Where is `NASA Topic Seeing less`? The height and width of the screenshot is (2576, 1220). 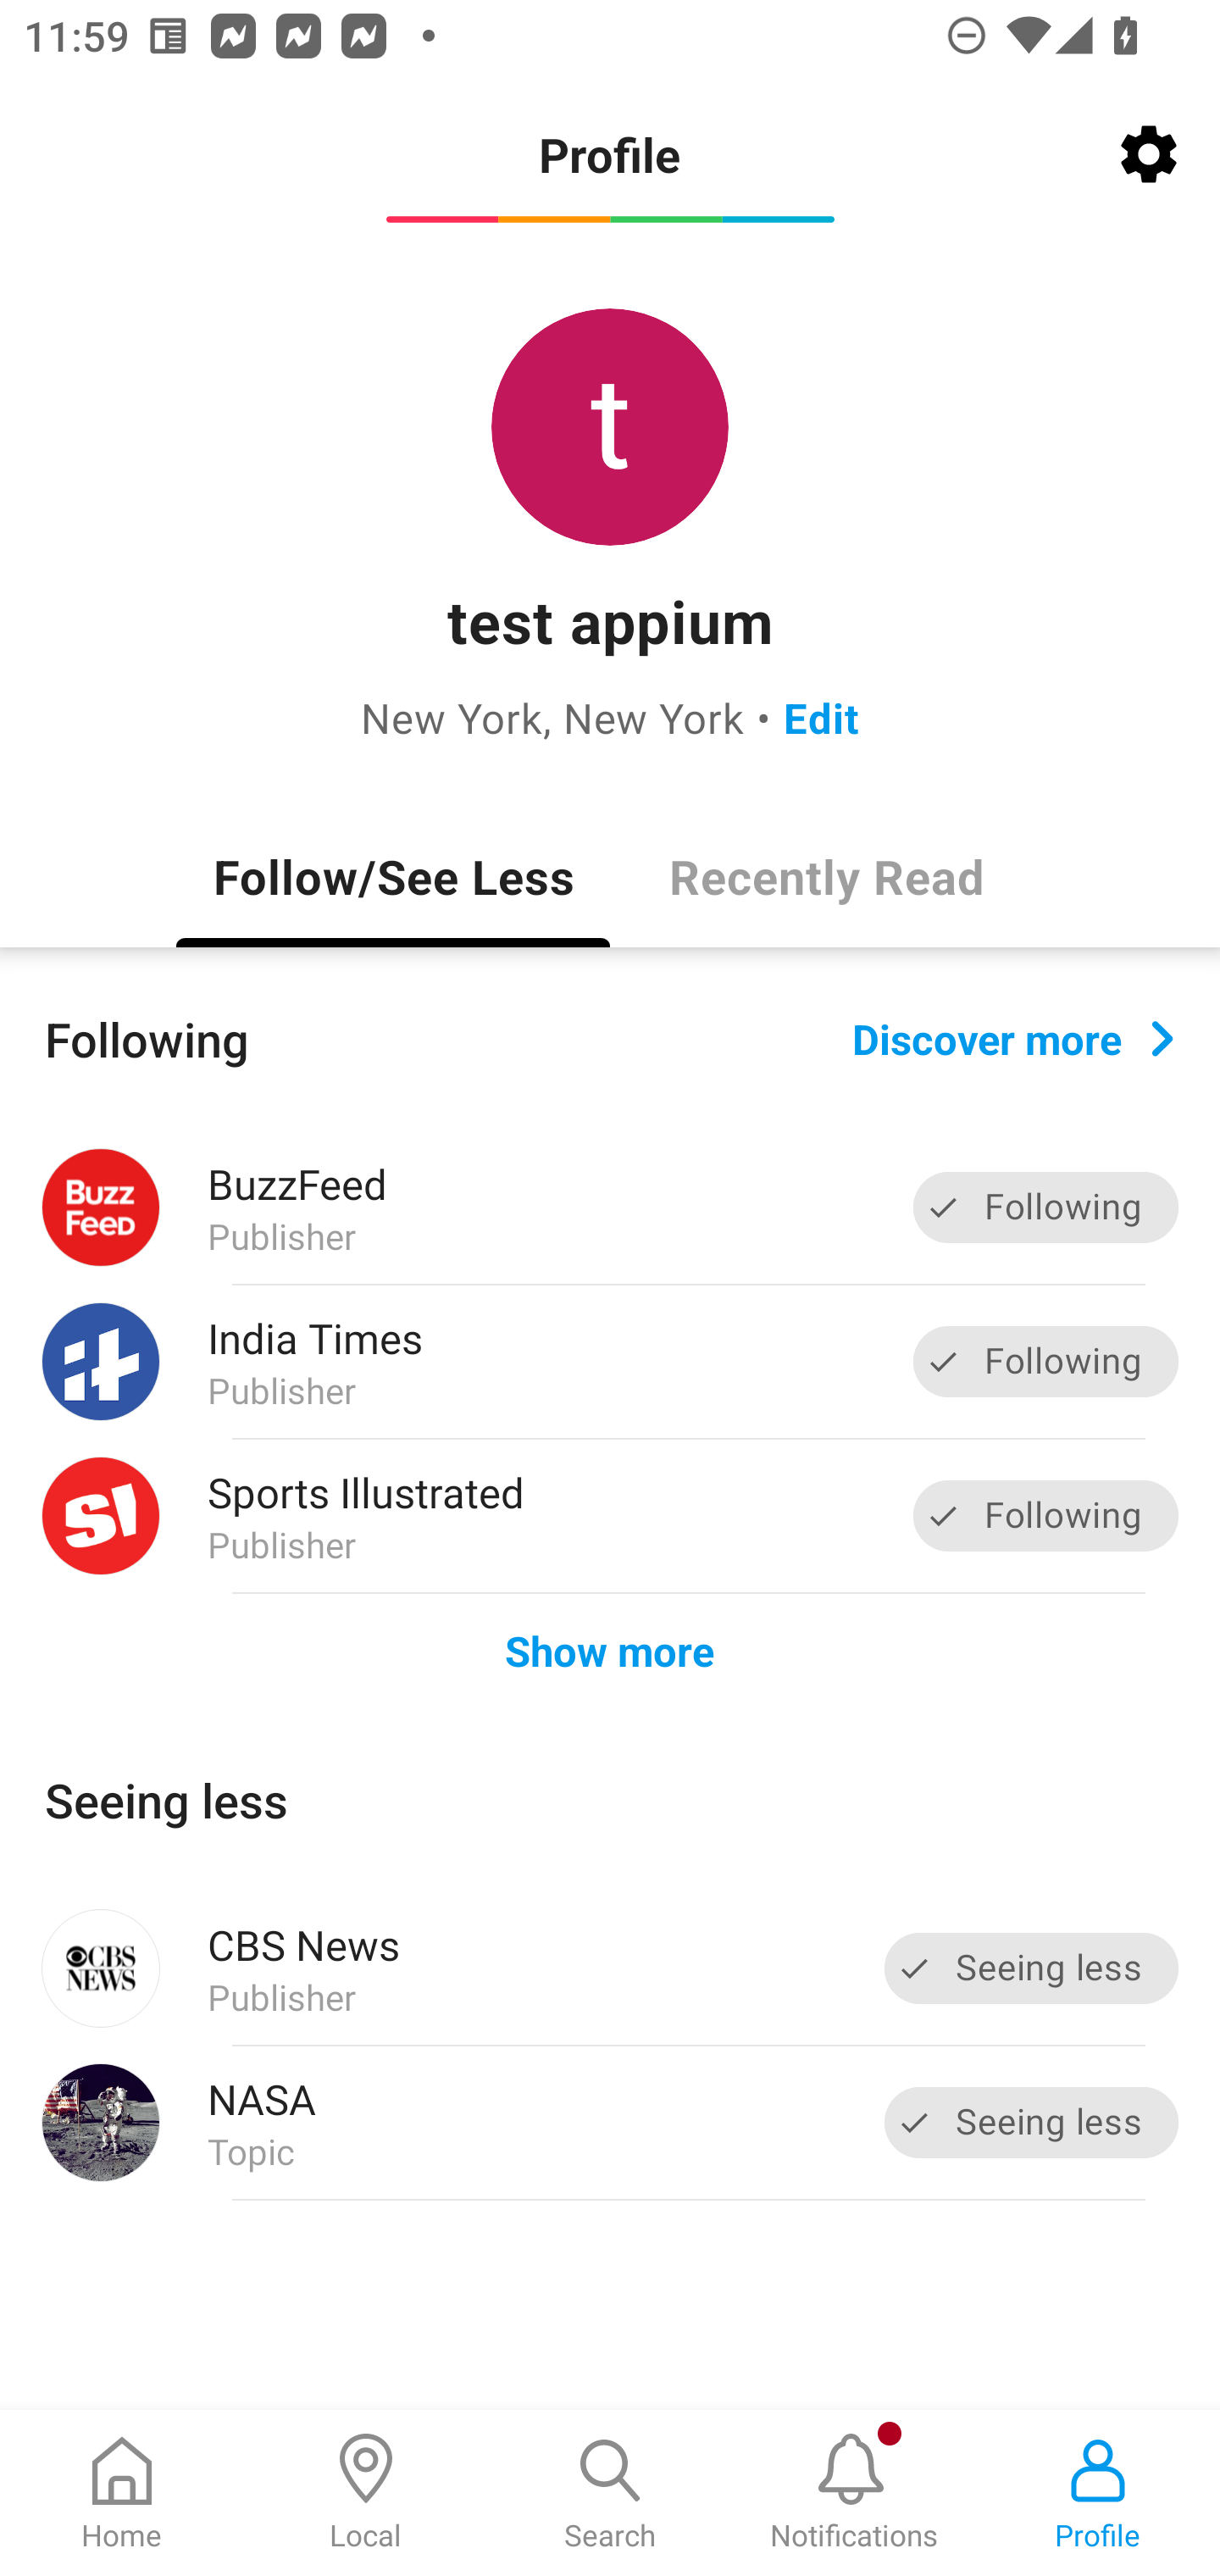
NASA Topic Seeing less is located at coordinates (610, 2122).